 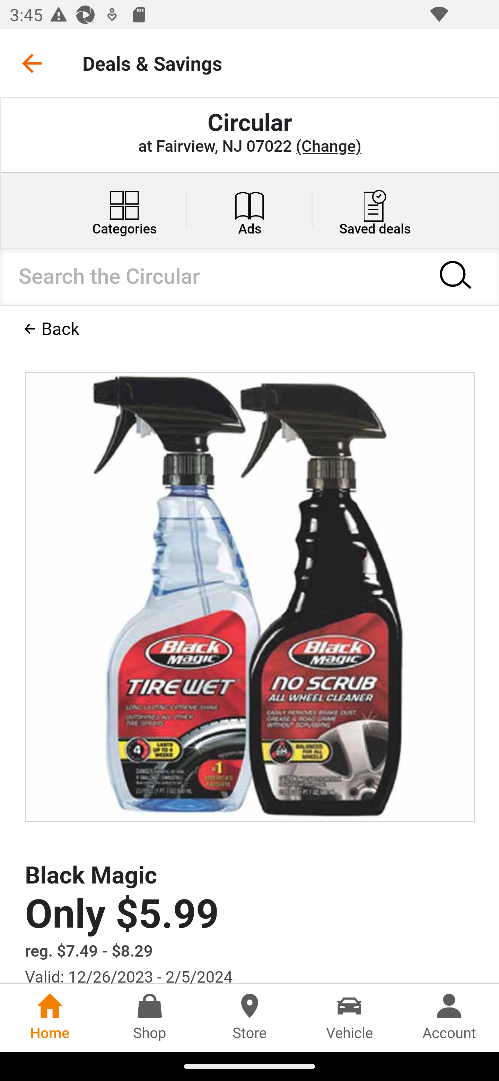 I want to click on Back, so click(x=54, y=328).